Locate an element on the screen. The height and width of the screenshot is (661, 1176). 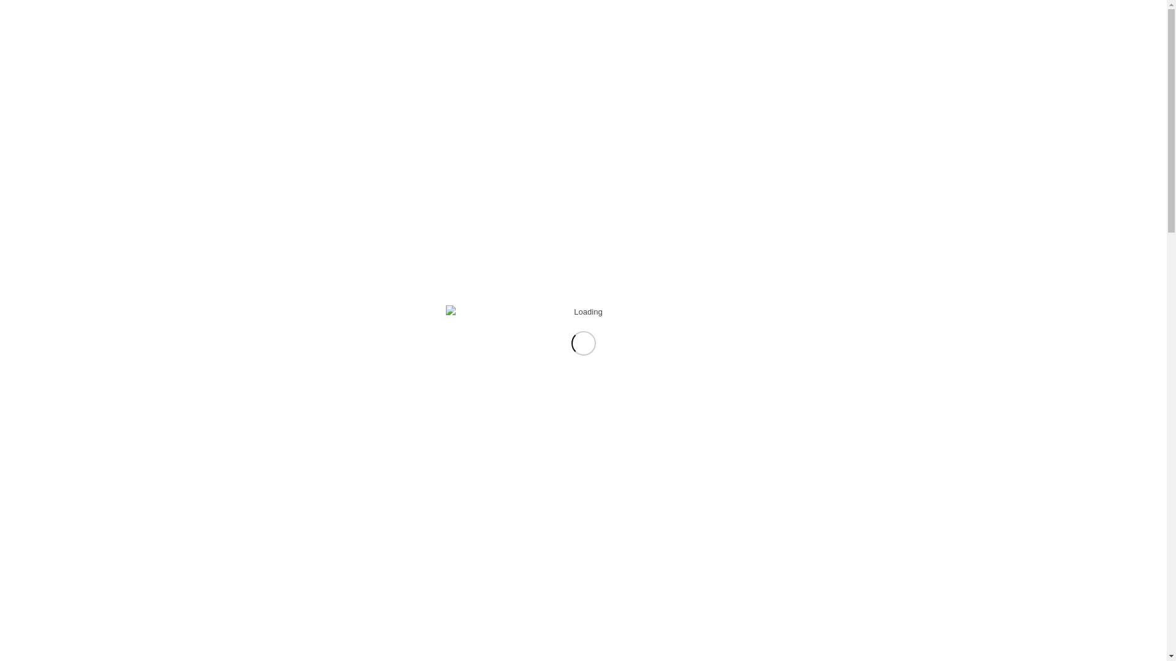
Home is located at coordinates (24, 159).